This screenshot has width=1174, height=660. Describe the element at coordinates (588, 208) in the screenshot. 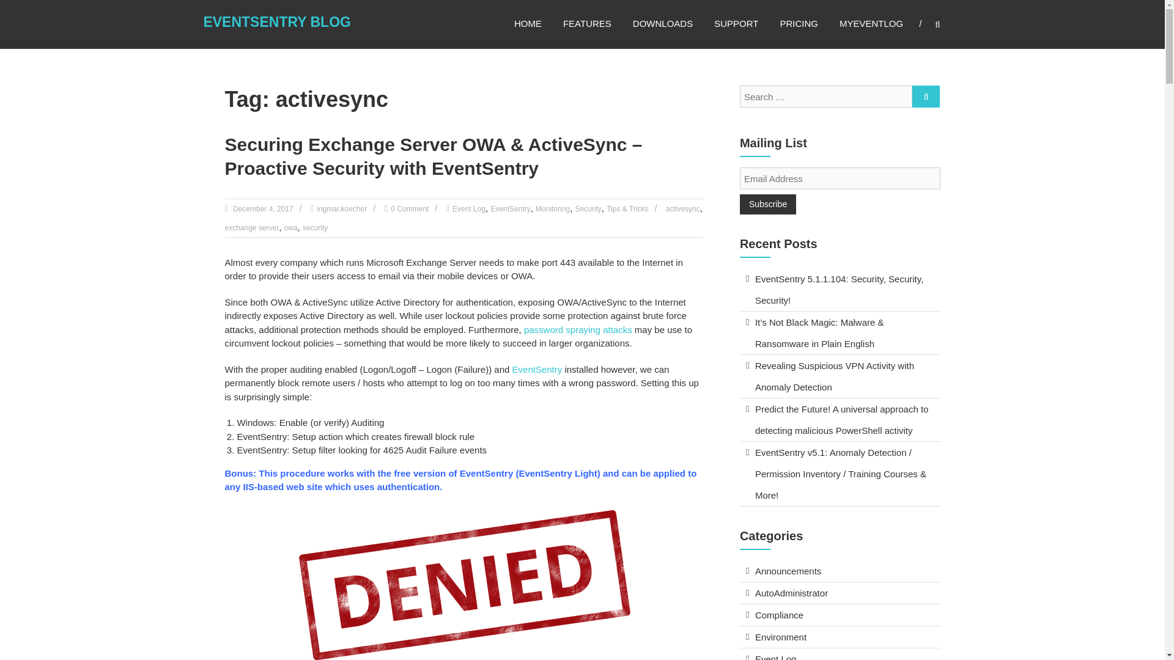

I see `Security` at that location.